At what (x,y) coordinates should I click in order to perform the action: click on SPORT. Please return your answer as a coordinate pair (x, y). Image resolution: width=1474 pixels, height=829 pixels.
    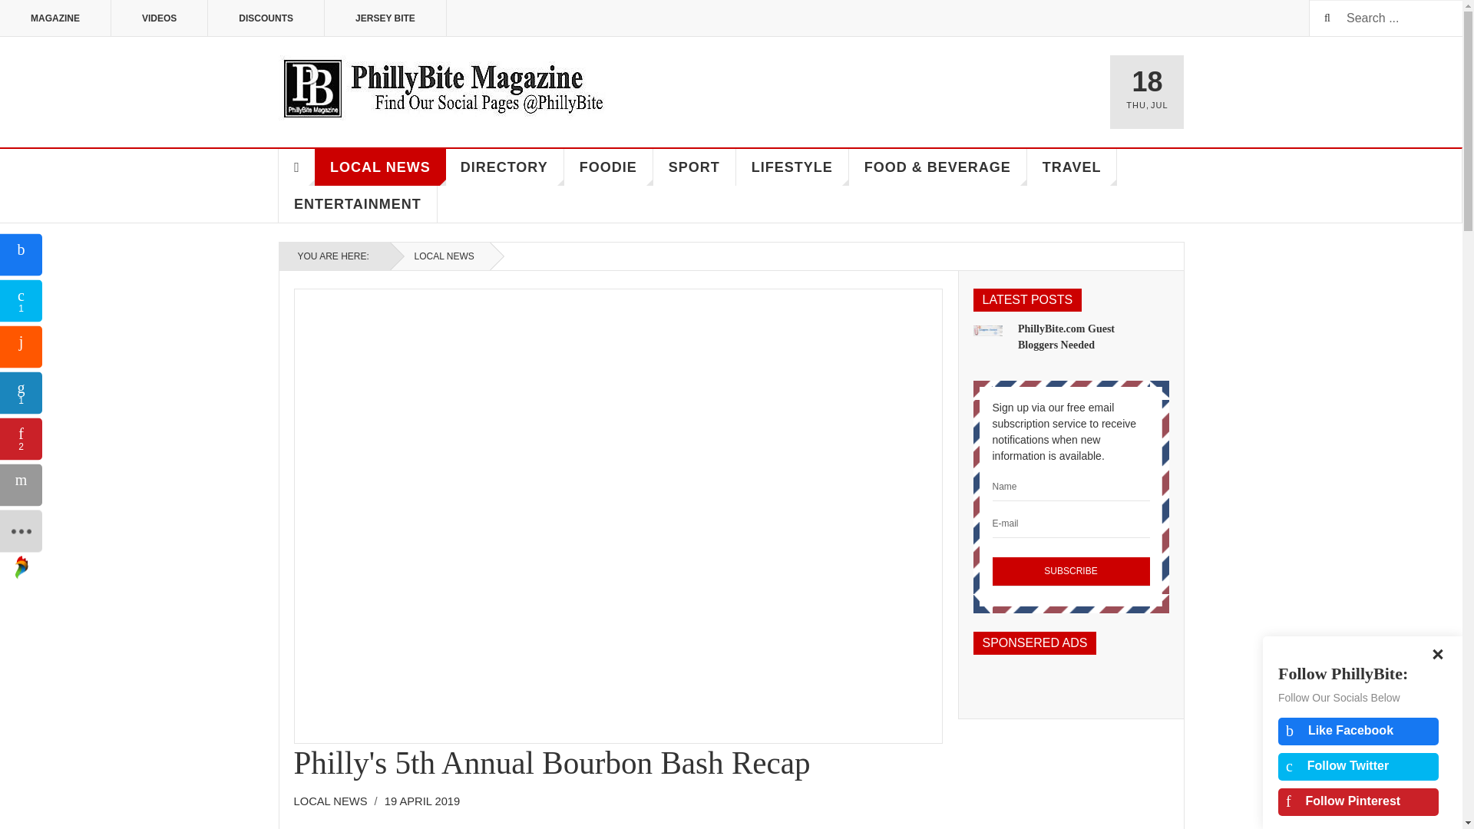
    Looking at the image, I should click on (694, 167).